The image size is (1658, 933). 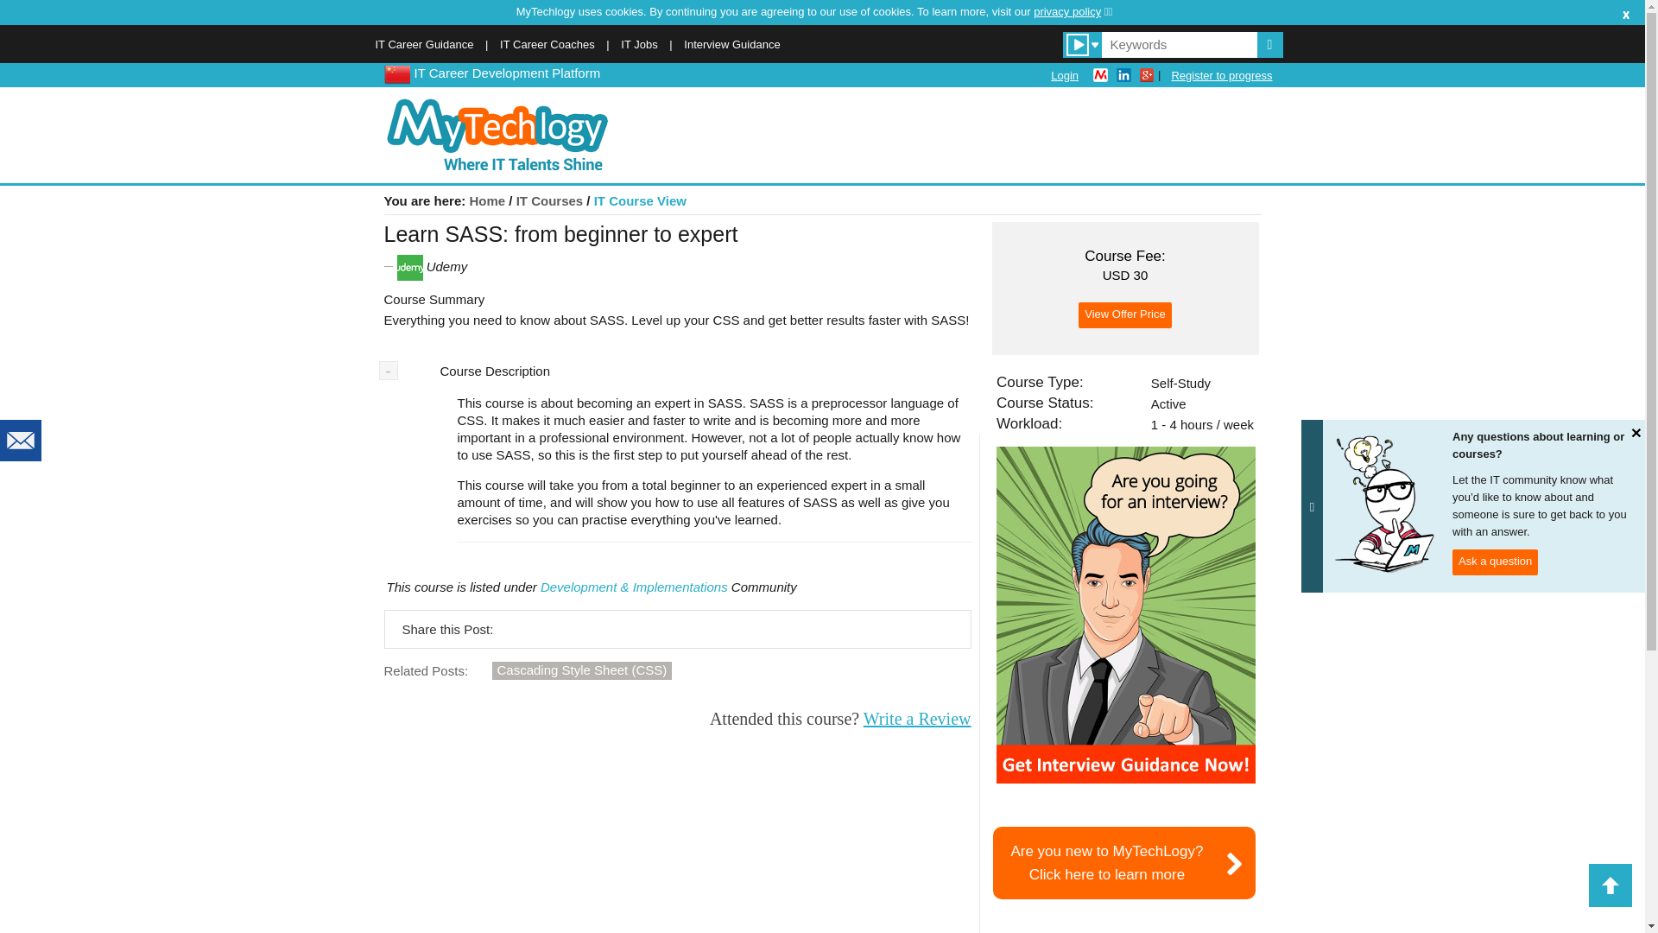 What do you see at coordinates (1495, 562) in the screenshot?
I see `Ask a question` at bounding box center [1495, 562].